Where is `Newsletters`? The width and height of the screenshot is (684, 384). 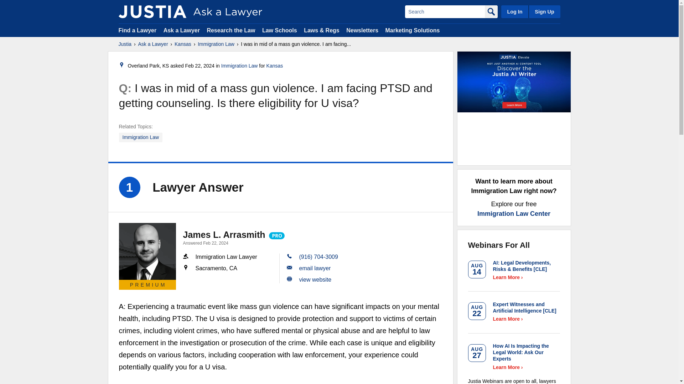
Newsletters is located at coordinates (362, 30).